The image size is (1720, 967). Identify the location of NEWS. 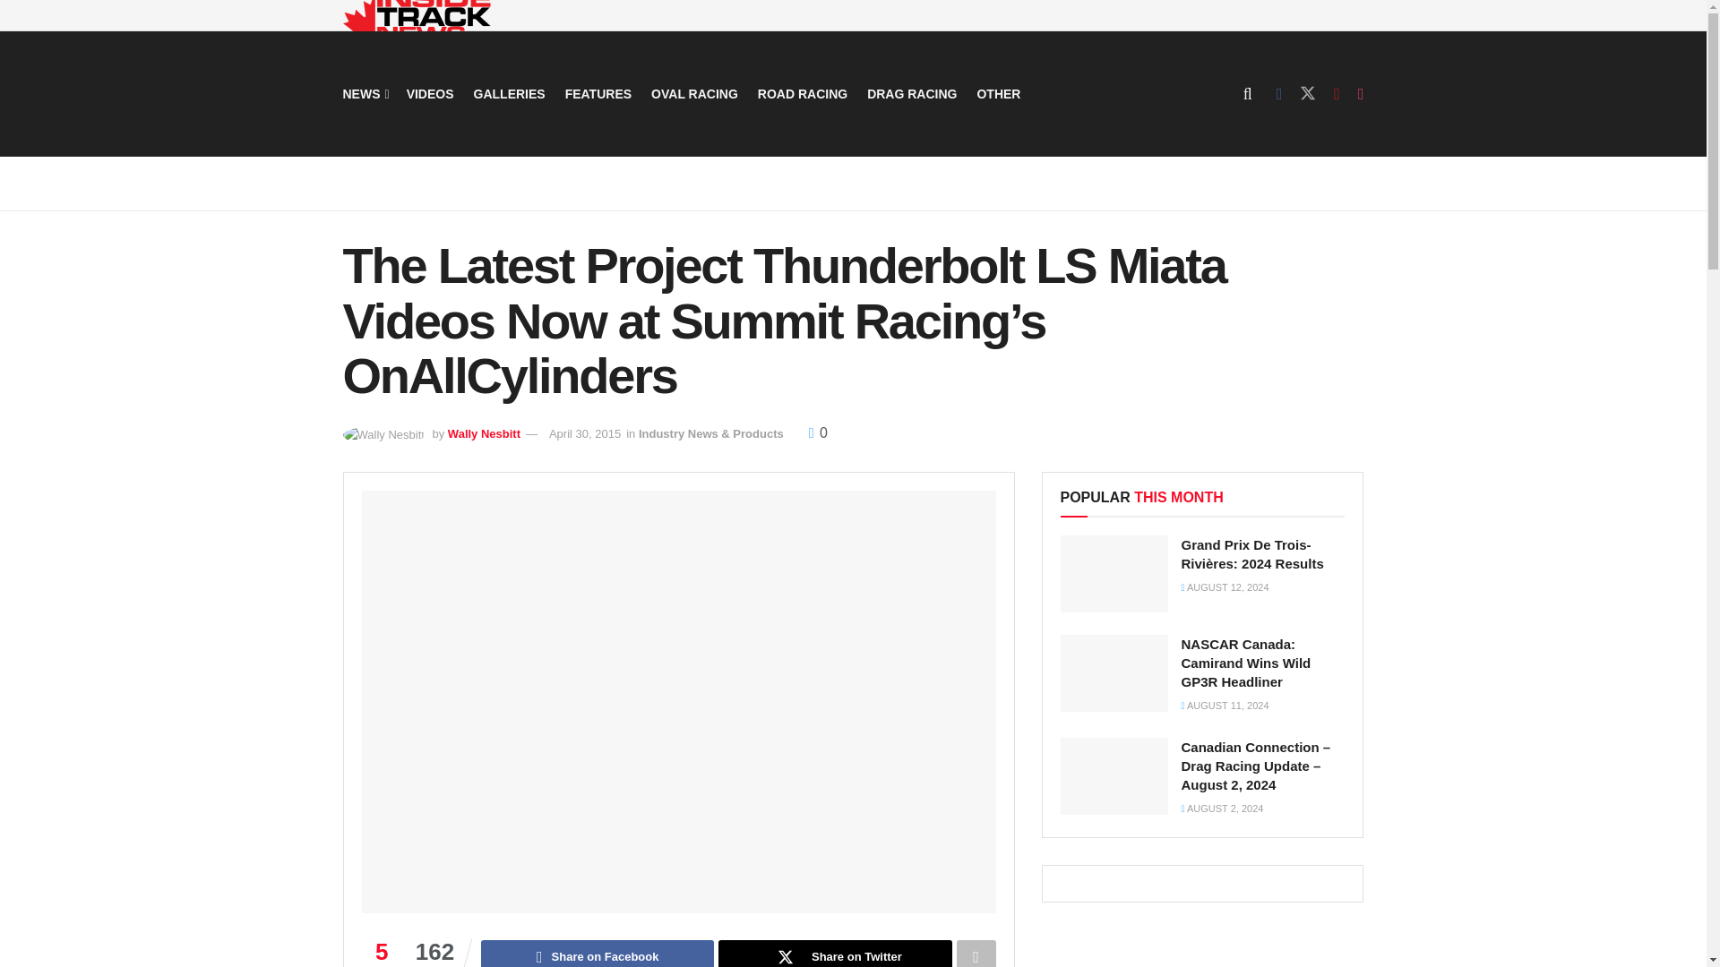
(364, 93).